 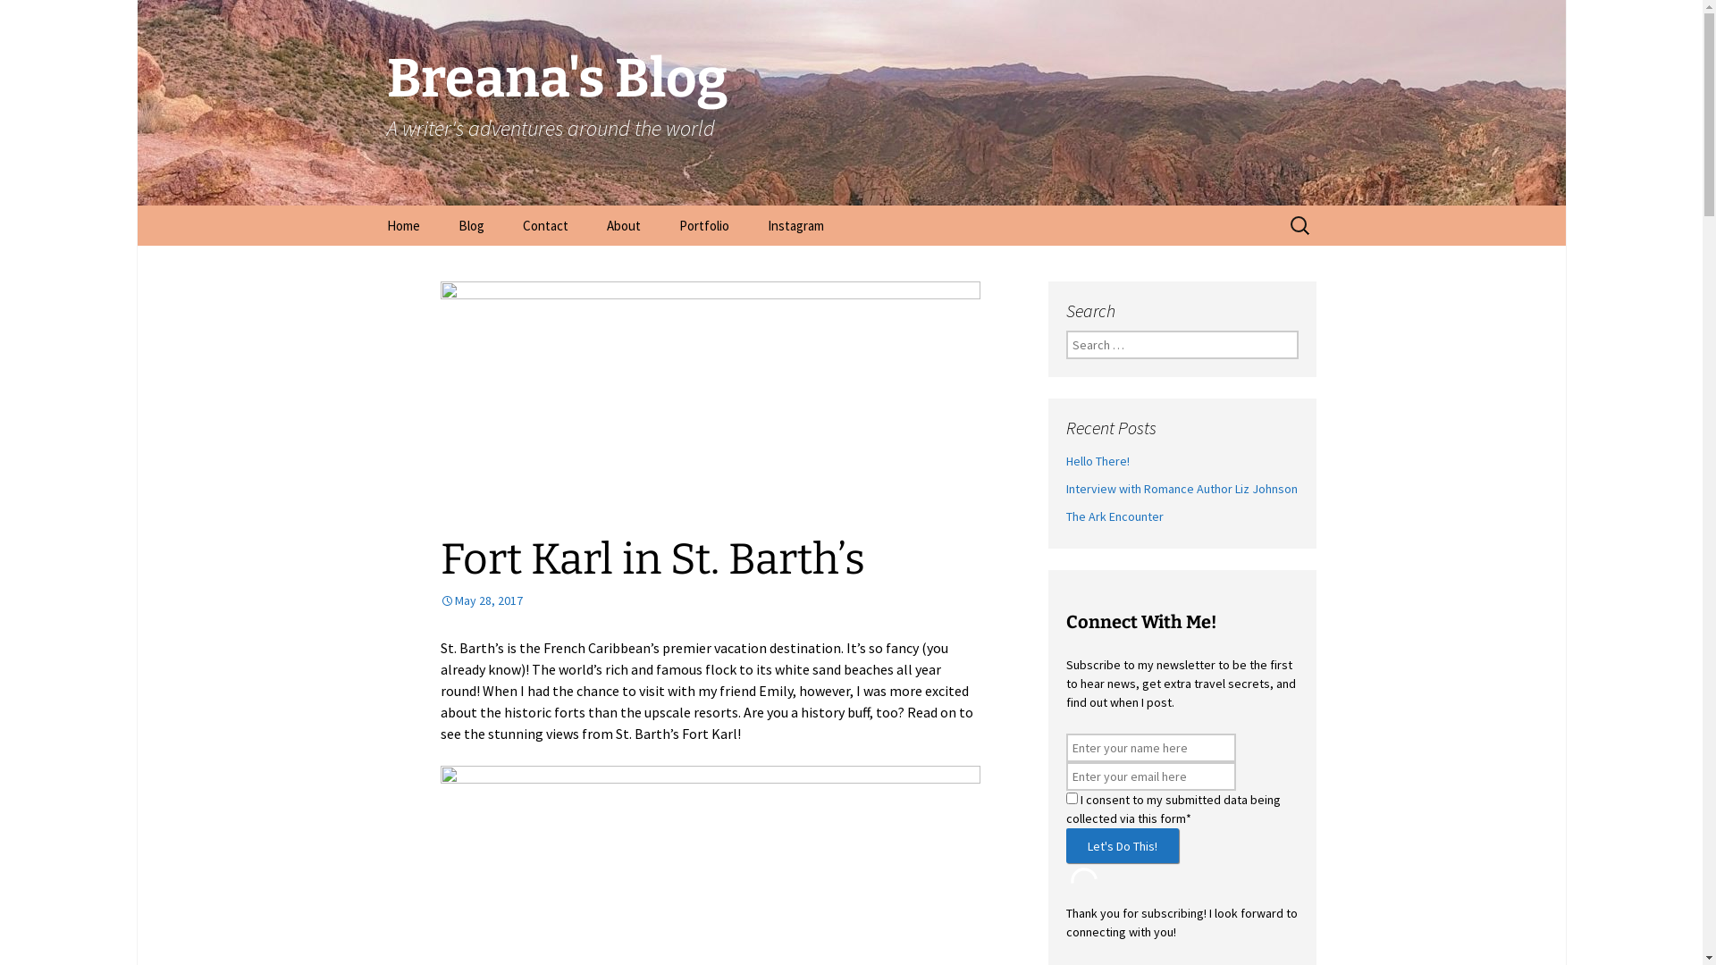 What do you see at coordinates (851, 103) in the screenshot?
I see `Breana's Blog
A writer's adventures around the world` at bounding box center [851, 103].